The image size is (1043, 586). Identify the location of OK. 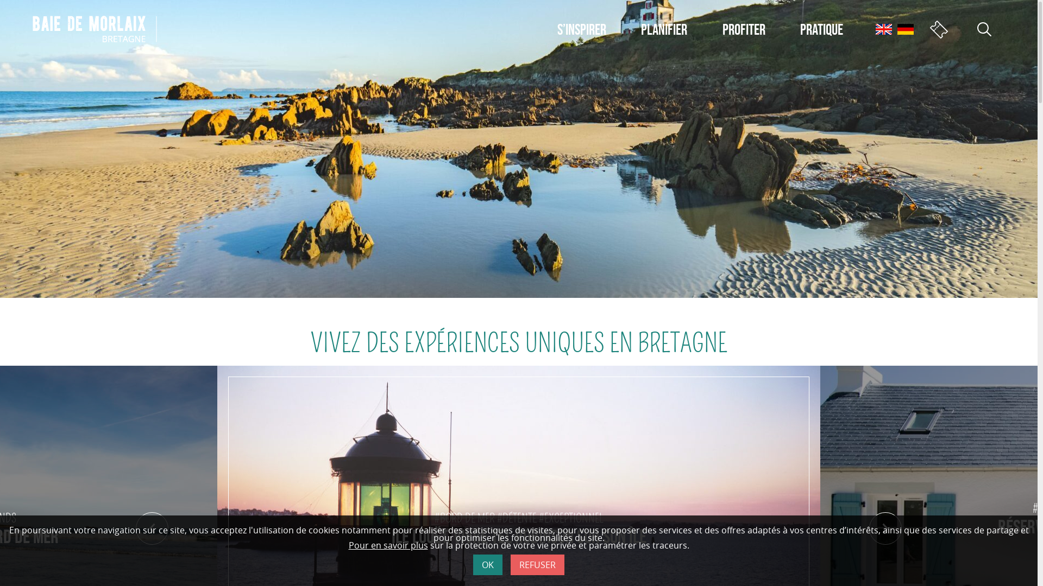
(488, 565).